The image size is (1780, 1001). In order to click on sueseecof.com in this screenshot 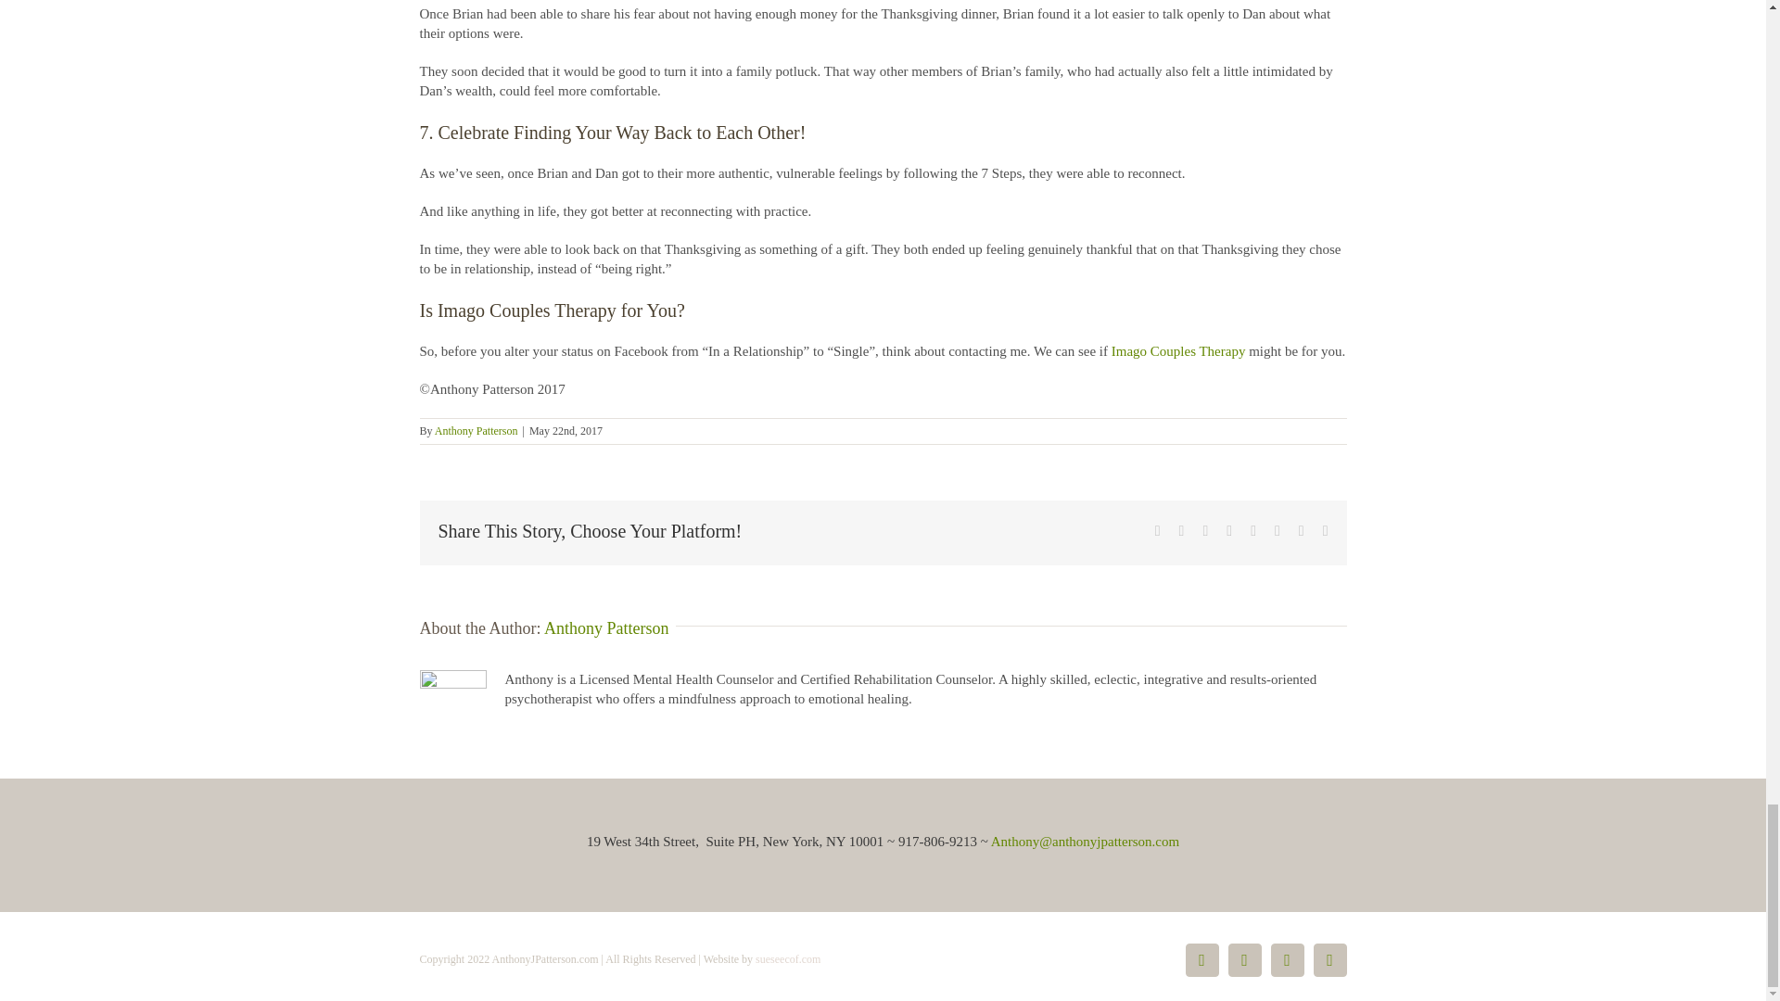, I will do `click(788, 959)`.